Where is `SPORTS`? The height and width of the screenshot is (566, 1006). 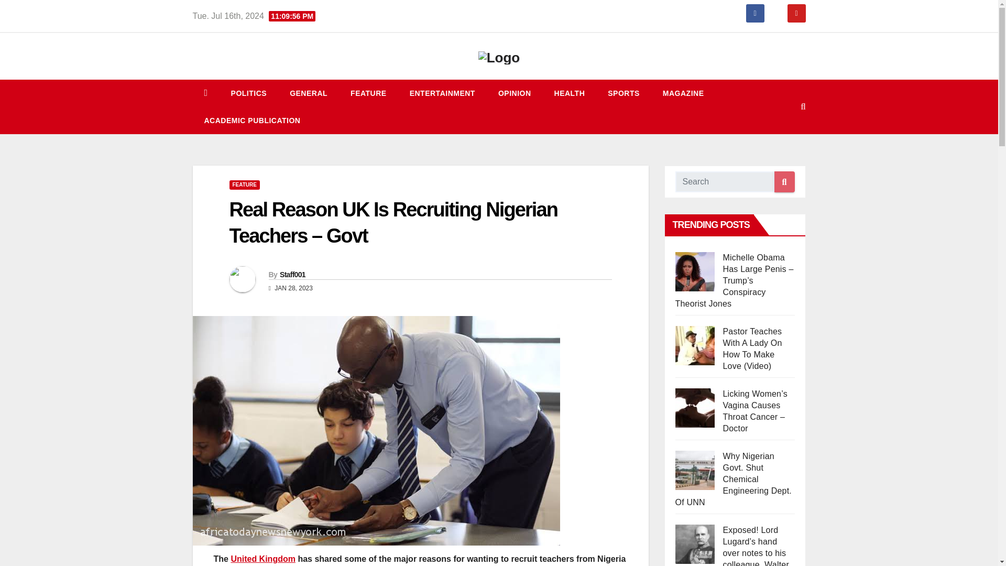
SPORTS is located at coordinates (624, 93).